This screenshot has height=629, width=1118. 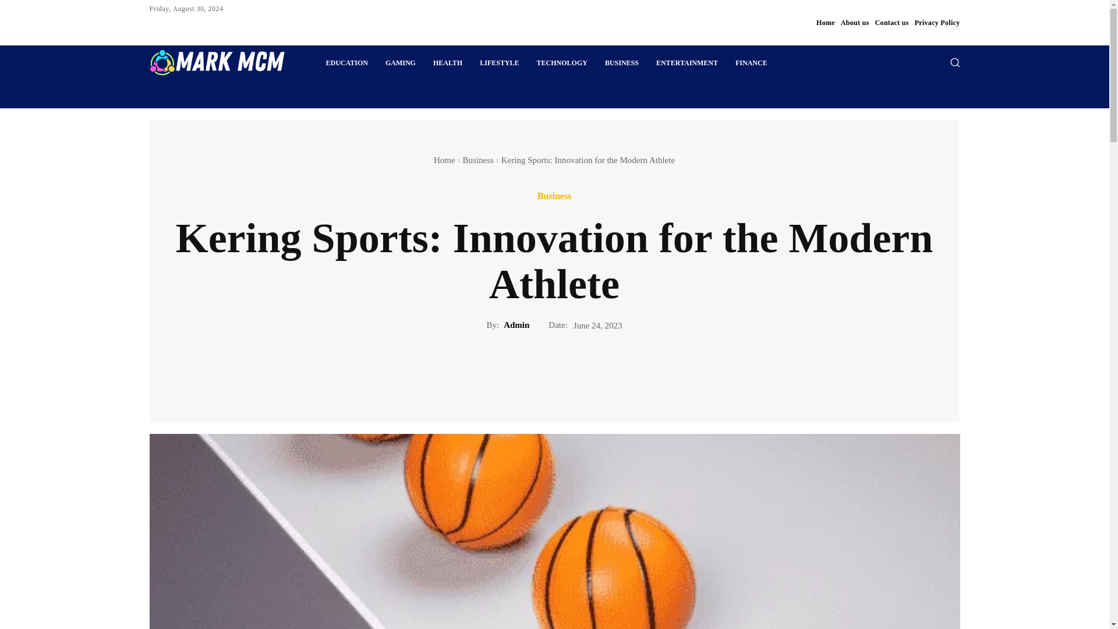 What do you see at coordinates (826, 22) in the screenshot?
I see `Home` at bounding box center [826, 22].